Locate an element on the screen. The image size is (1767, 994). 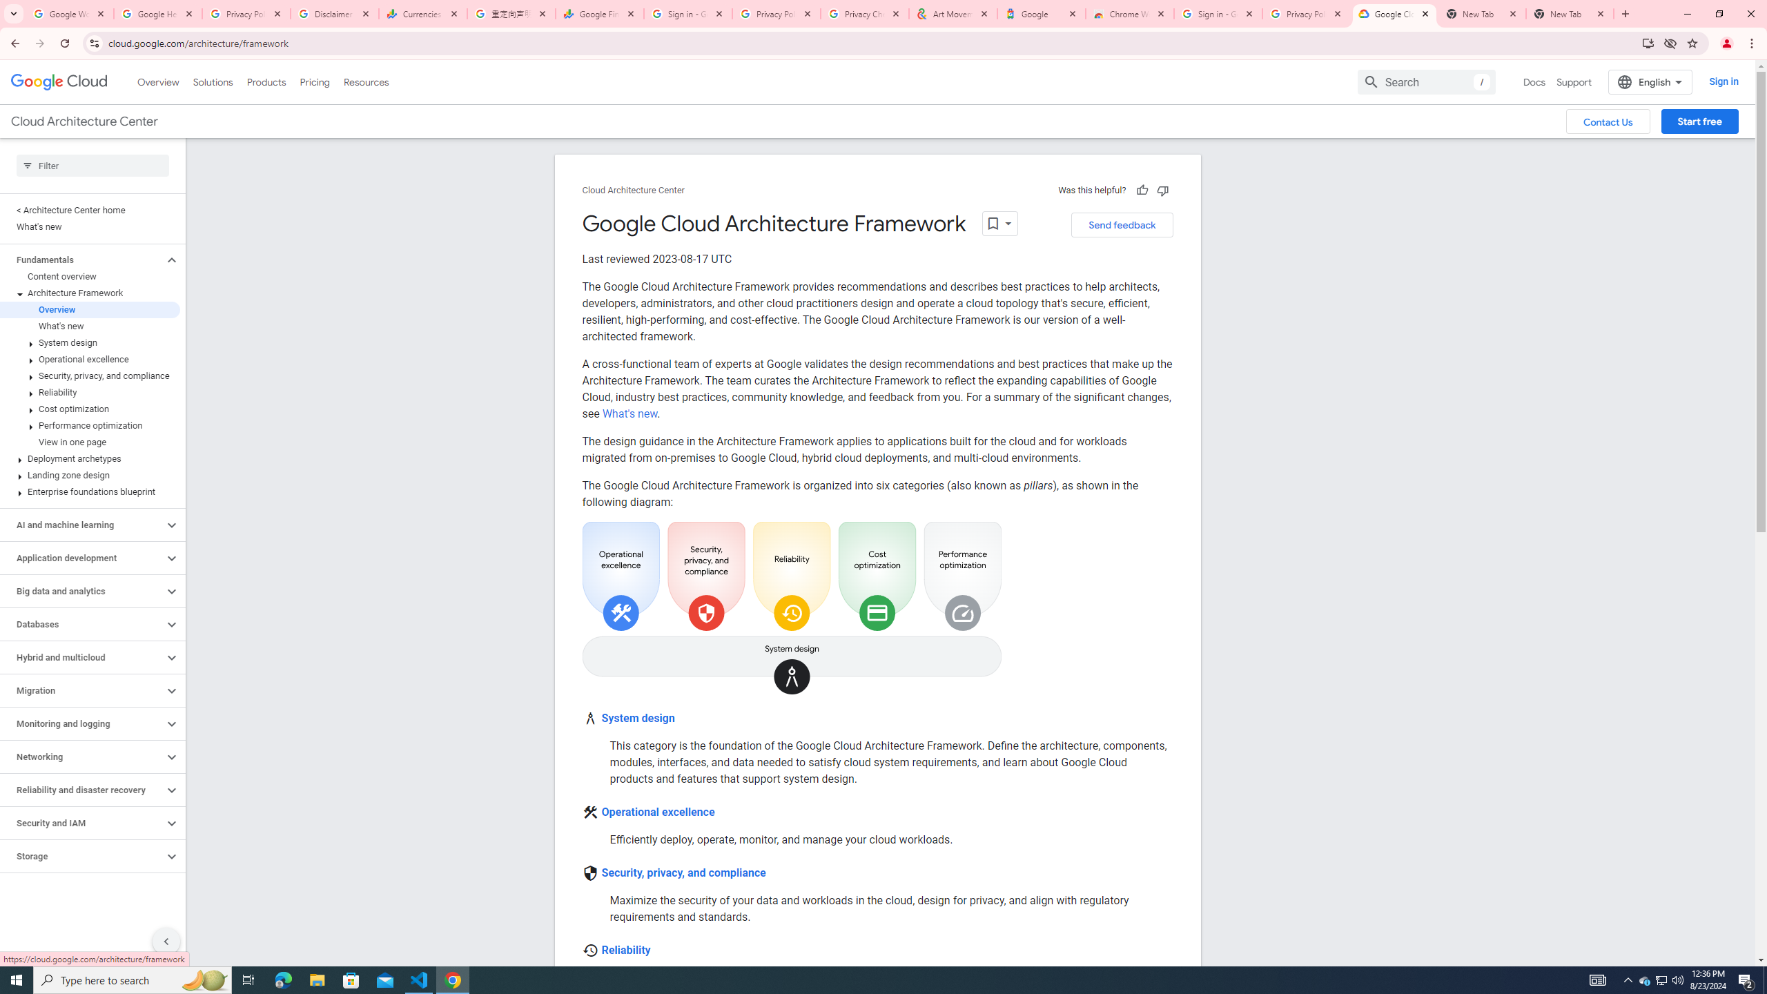
Enterprise foundations blueprint is located at coordinates (90, 491).